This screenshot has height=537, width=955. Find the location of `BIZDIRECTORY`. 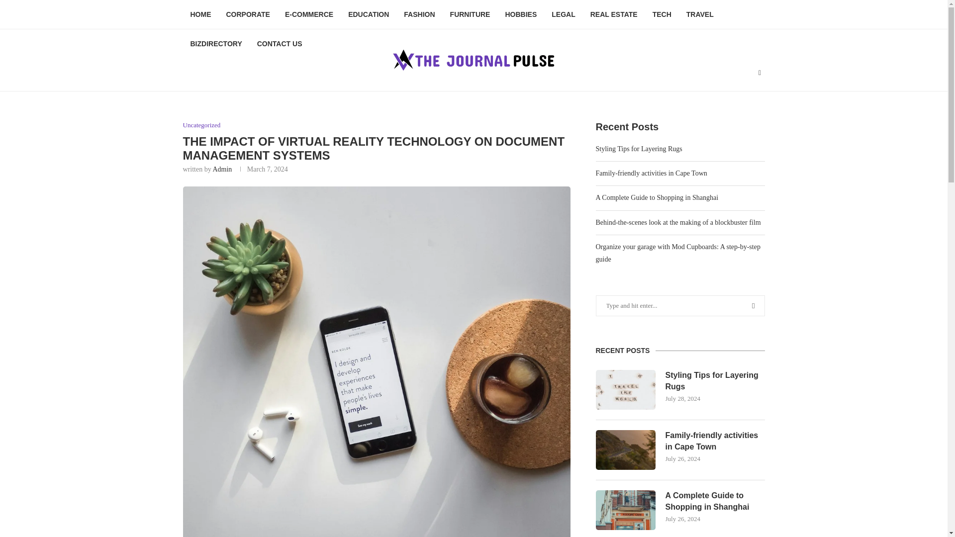

BIZDIRECTORY is located at coordinates (216, 44).